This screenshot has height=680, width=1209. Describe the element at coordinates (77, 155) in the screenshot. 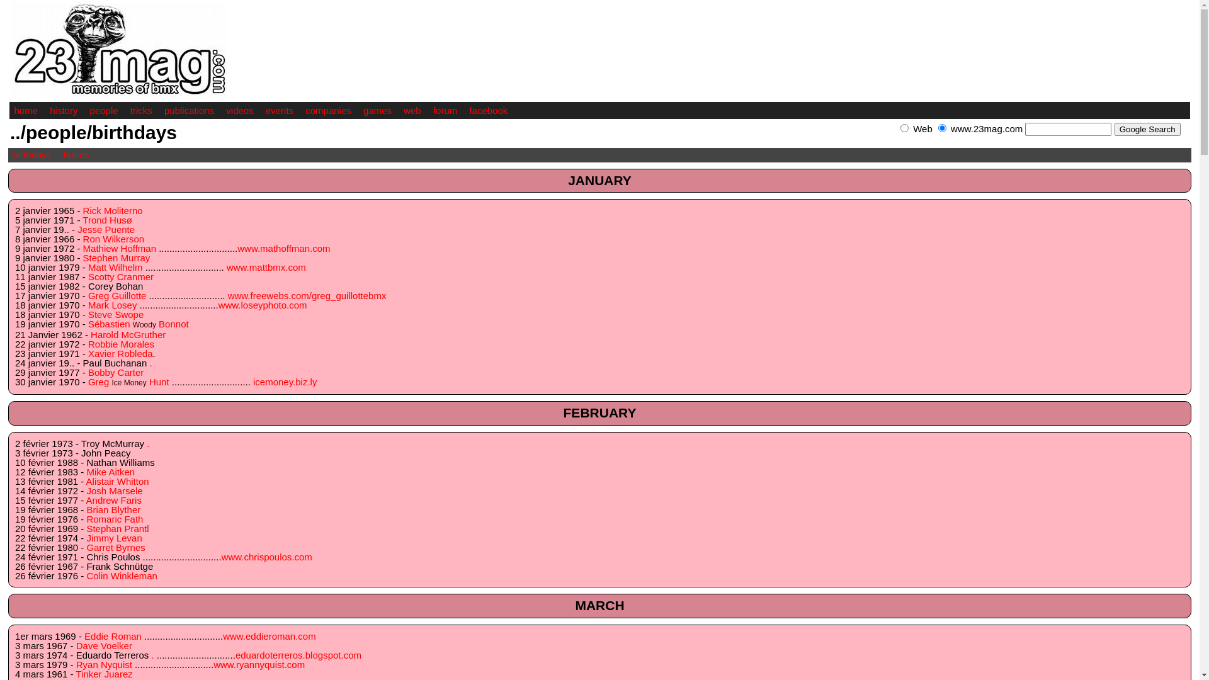

I see `teams` at that location.